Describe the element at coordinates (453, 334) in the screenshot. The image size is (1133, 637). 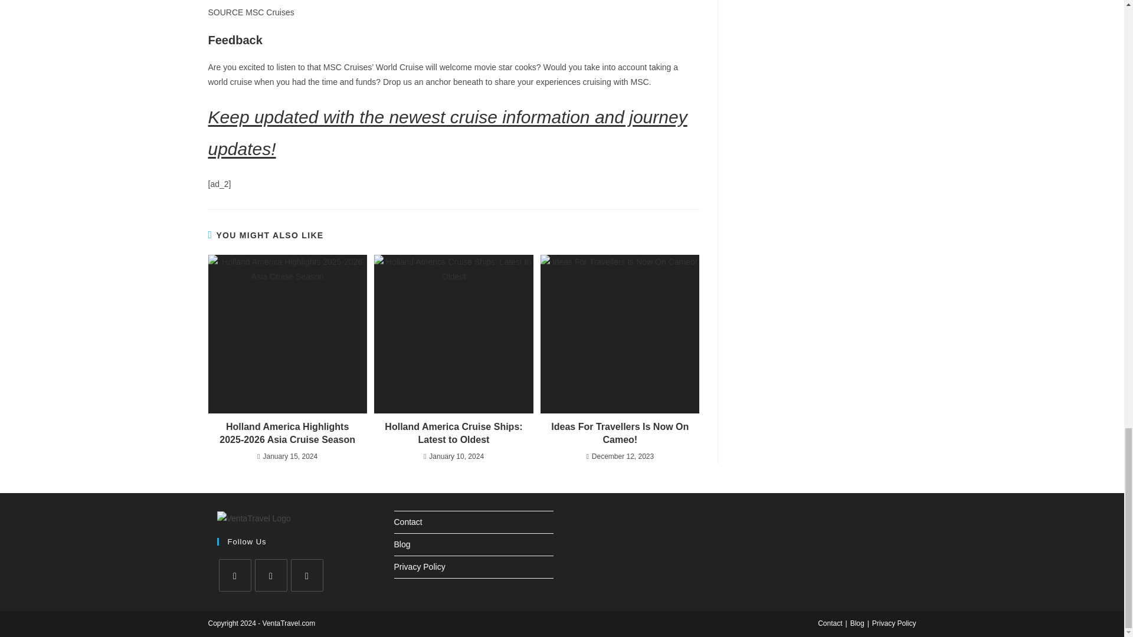
I see `Holland America Cruise Ships: Latest to Oldest` at that location.